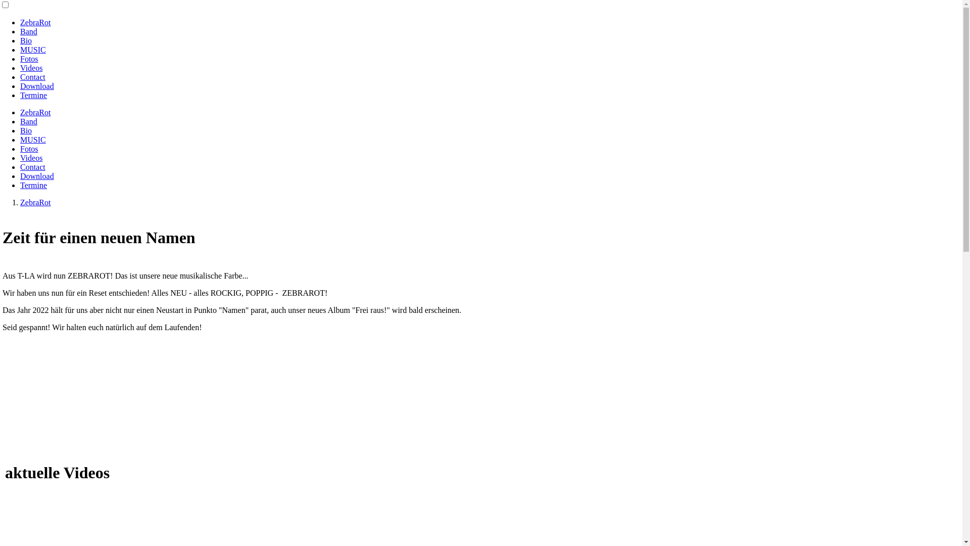  Describe the element at coordinates (26, 40) in the screenshot. I see `Bio` at that location.